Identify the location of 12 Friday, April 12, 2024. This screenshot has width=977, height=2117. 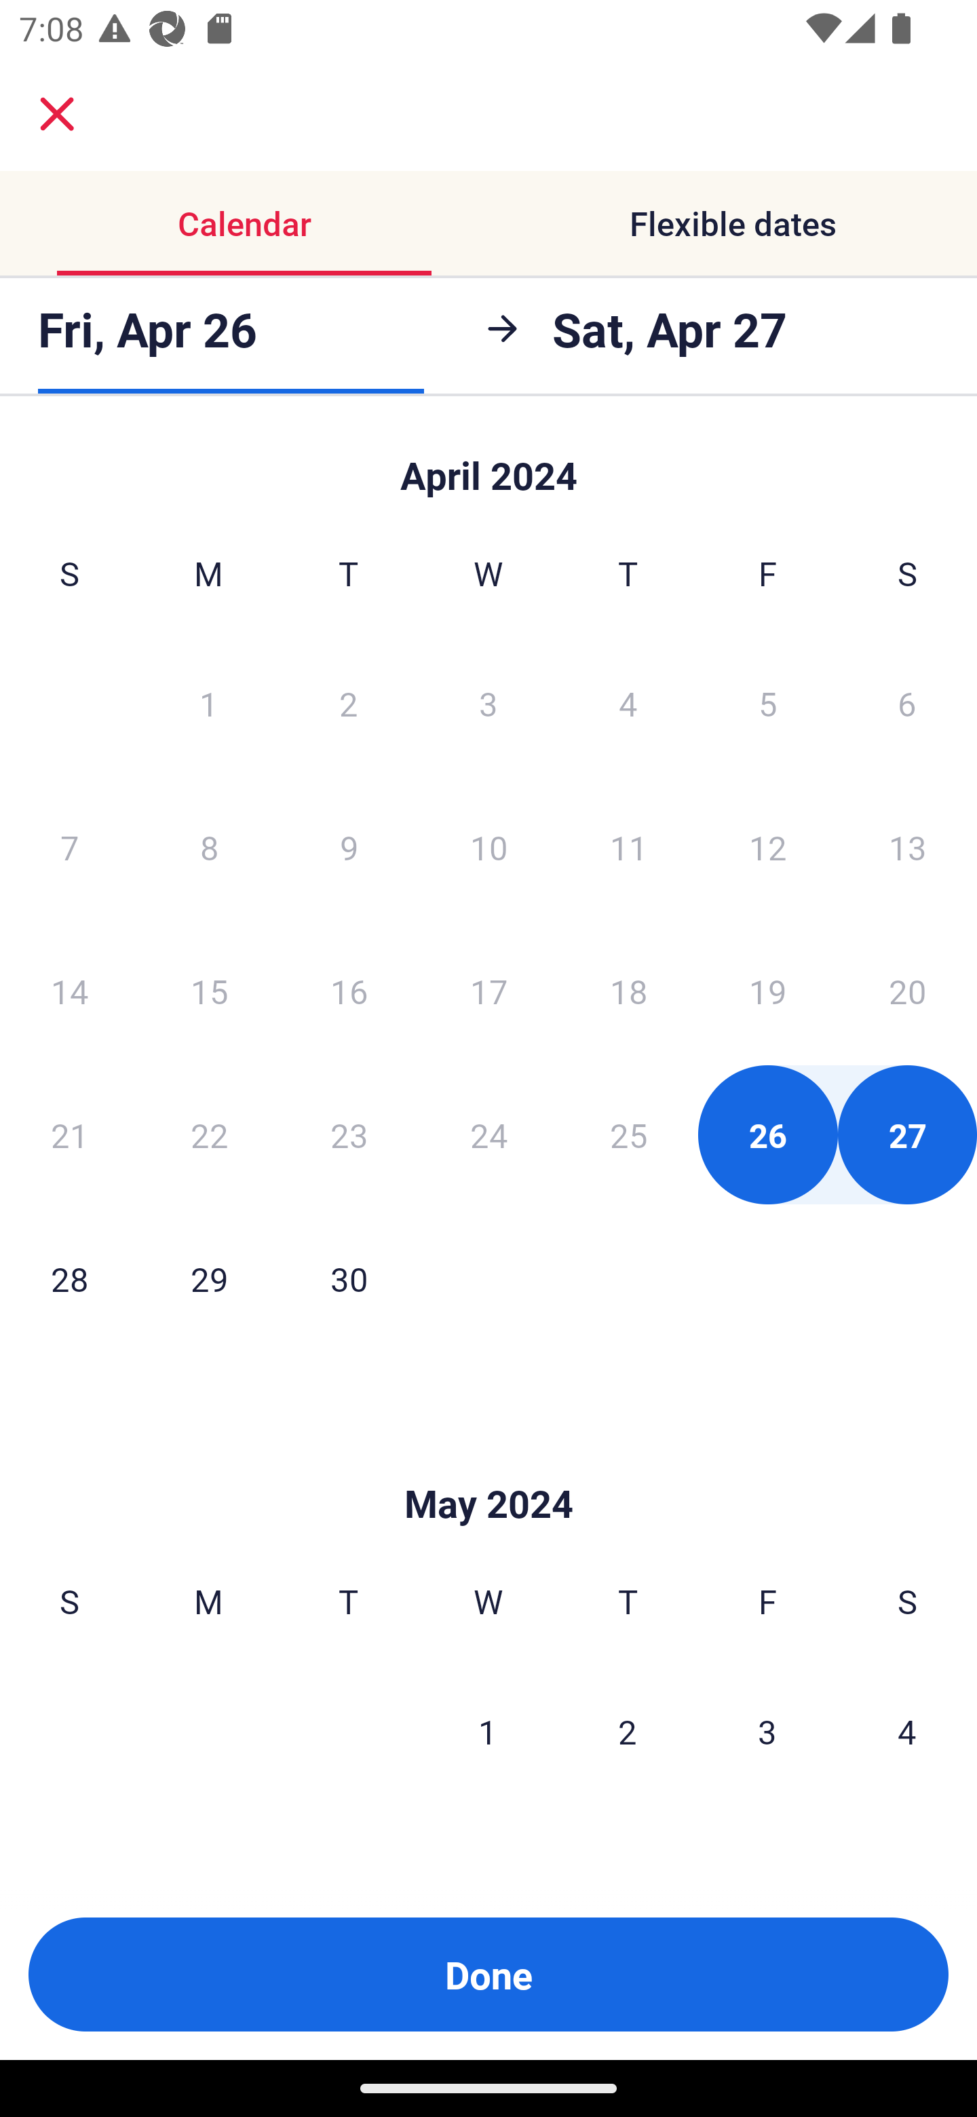
(768, 847).